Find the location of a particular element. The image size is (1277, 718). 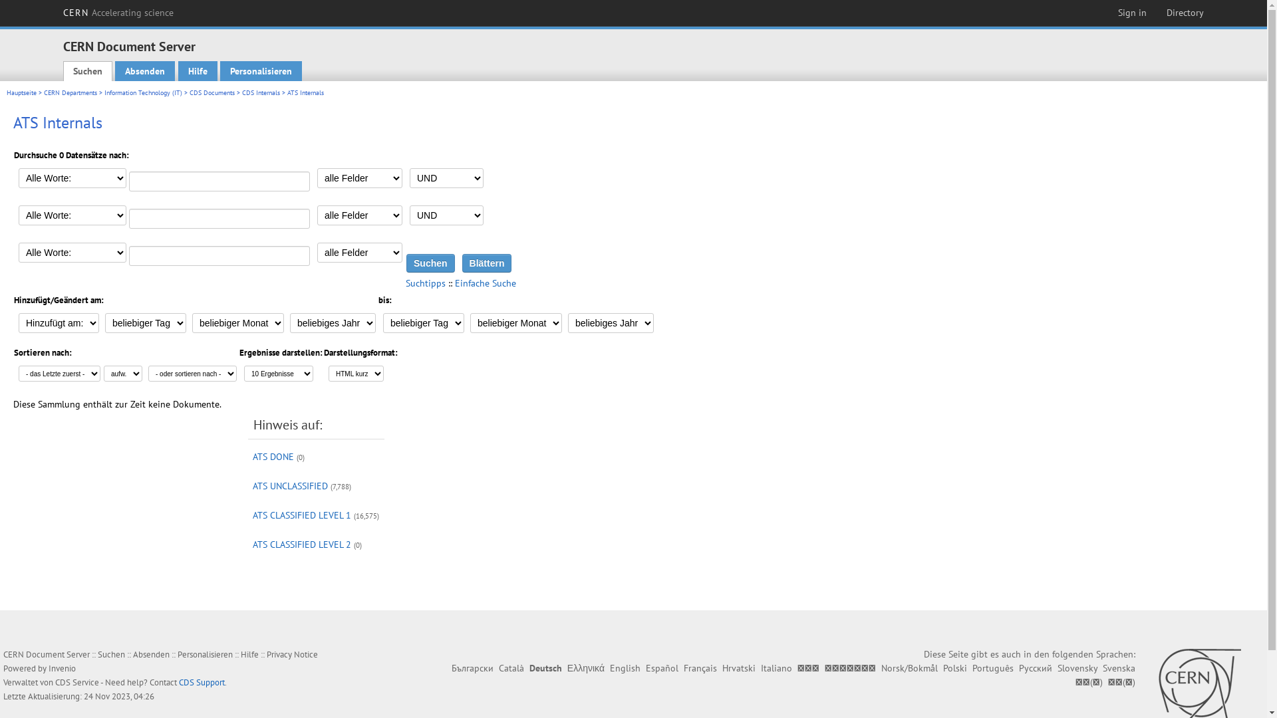

Information Technology (IT) is located at coordinates (144, 93).